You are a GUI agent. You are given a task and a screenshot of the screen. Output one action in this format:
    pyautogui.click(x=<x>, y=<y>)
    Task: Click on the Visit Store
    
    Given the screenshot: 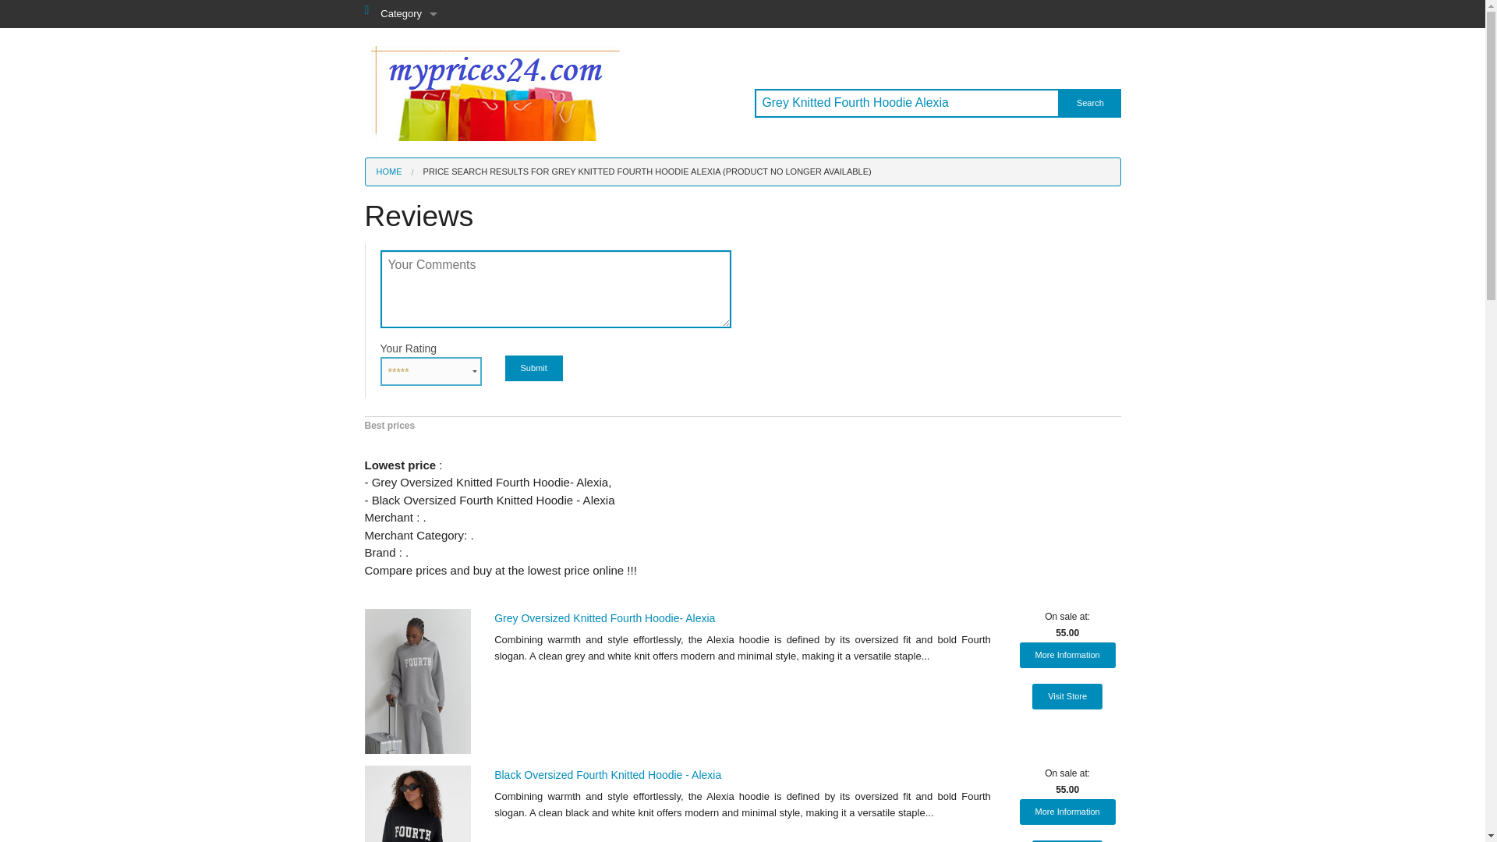 What is the action you would take?
    pyautogui.click(x=1067, y=696)
    